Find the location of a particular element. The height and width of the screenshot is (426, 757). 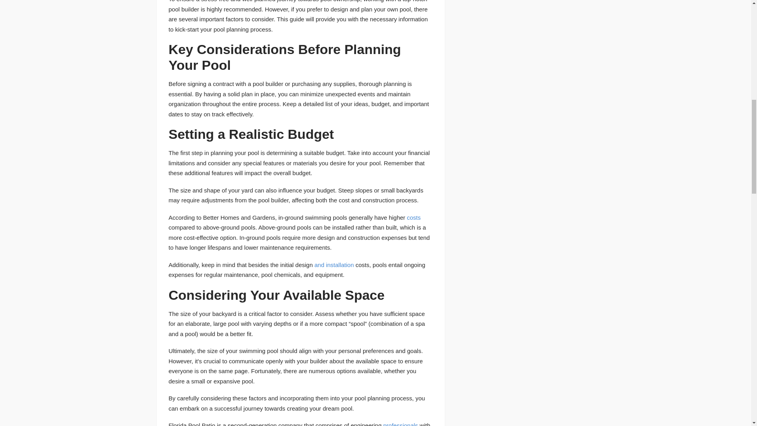

Posts tagged with professionals is located at coordinates (400, 424).